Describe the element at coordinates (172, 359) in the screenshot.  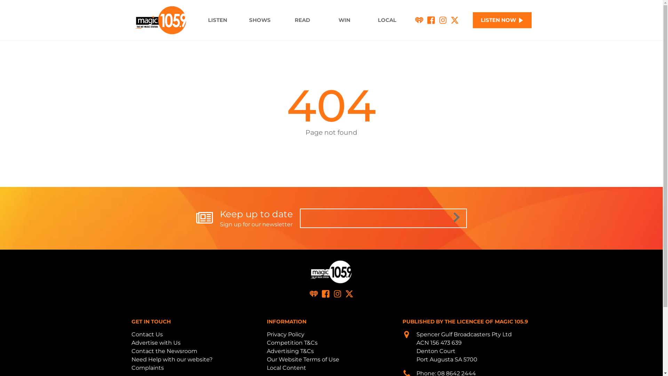
I see `Need Help with our website?` at that location.